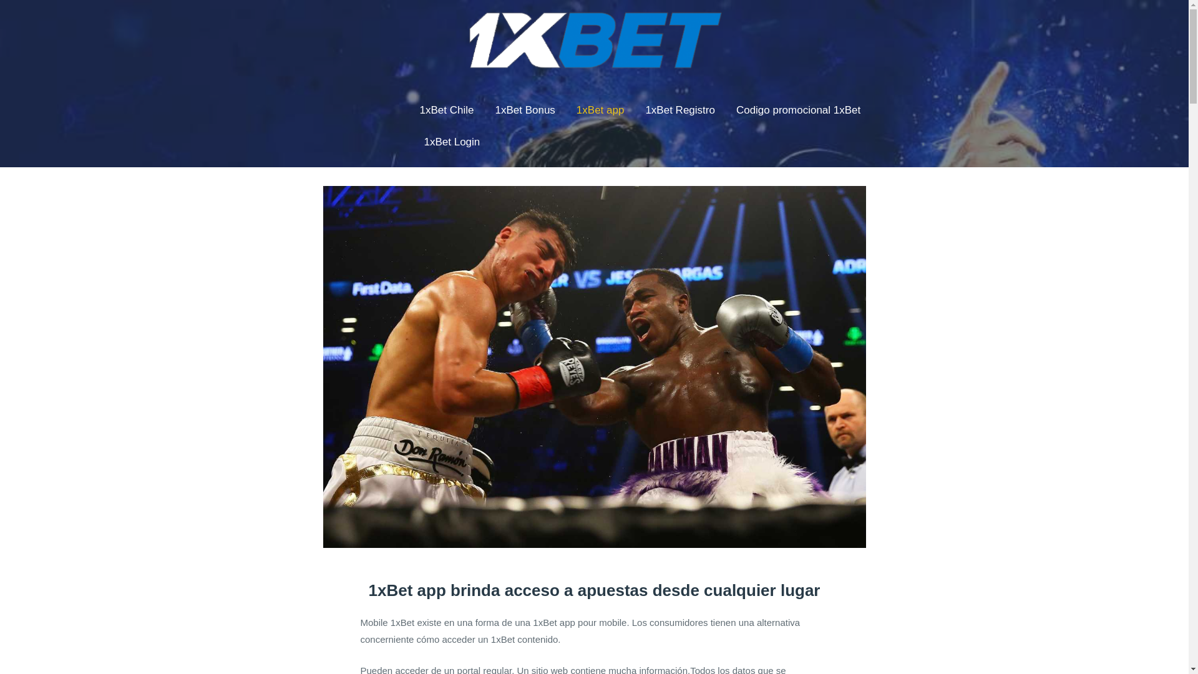 Image resolution: width=1198 pixels, height=674 pixels. What do you see at coordinates (452, 142) in the screenshot?
I see `1xBet Login` at bounding box center [452, 142].